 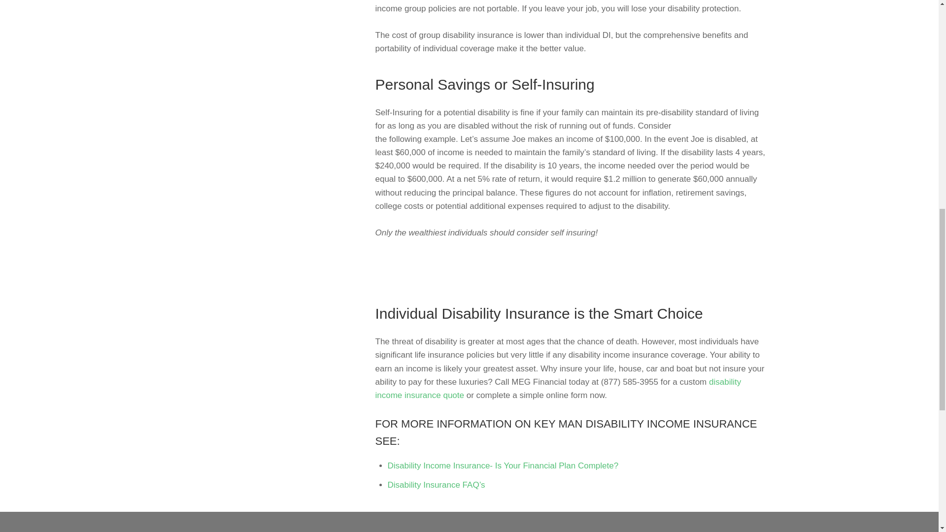 What do you see at coordinates (559, 388) in the screenshot?
I see `disability income insurance quote` at bounding box center [559, 388].